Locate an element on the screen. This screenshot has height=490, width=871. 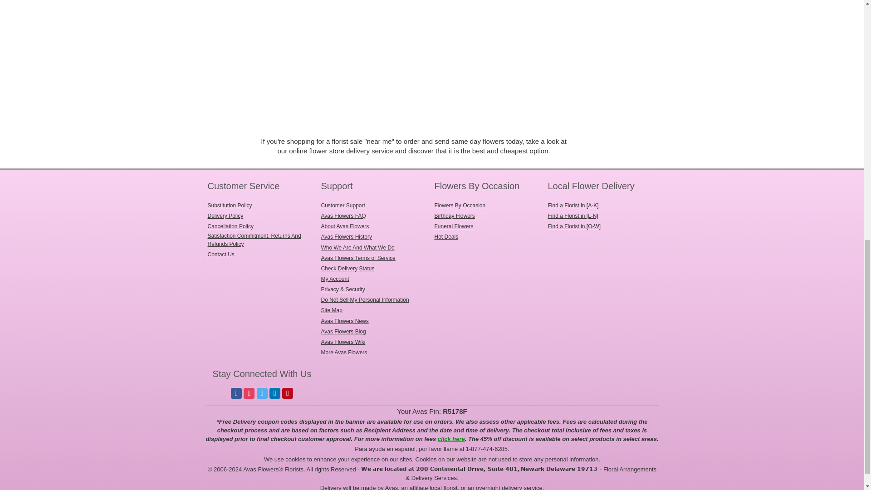
Virtual Florist - Avasflowers is located at coordinates (393, 381).